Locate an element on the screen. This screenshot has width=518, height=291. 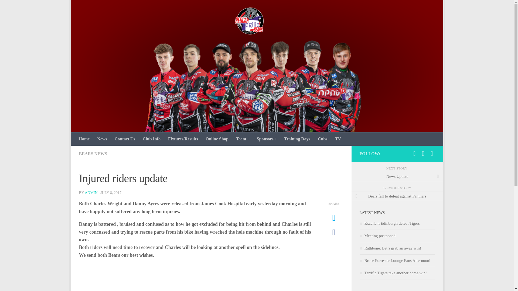
Training Days is located at coordinates (297, 139).